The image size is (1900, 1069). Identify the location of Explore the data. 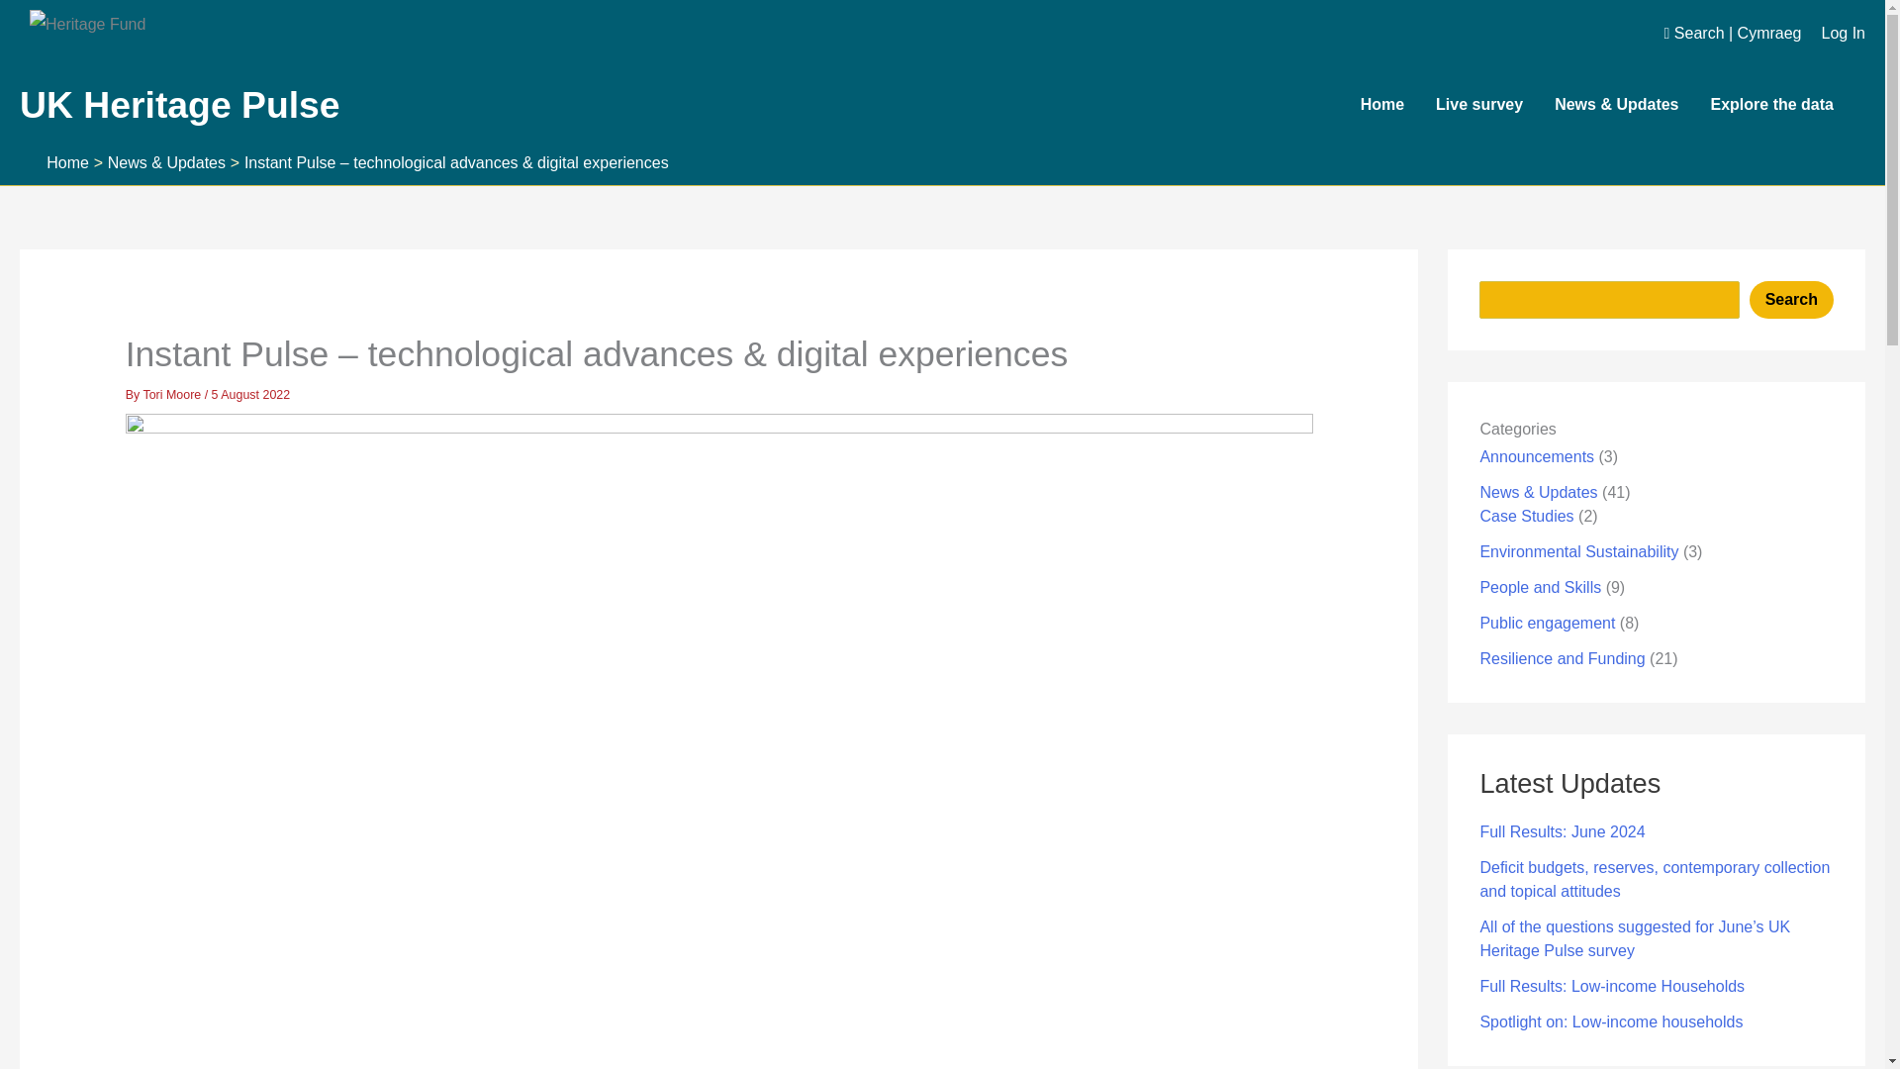
(1788, 105).